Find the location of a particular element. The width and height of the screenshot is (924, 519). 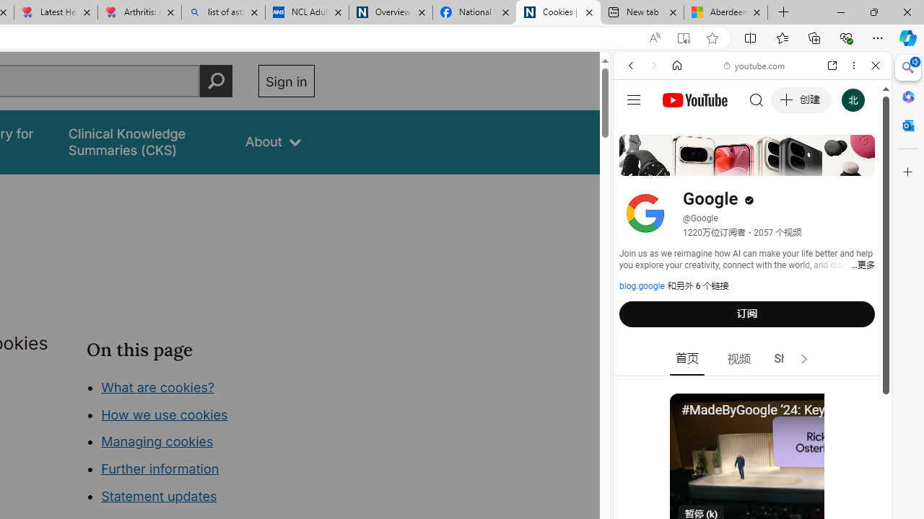

Show More Music is located at coordinates (840, 394).